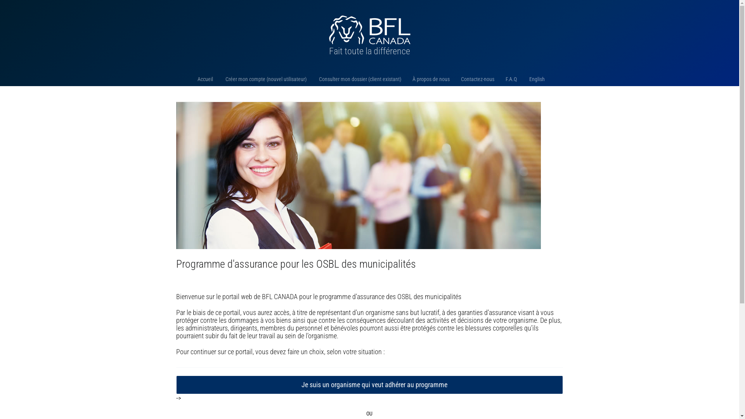 The image size is (745, 419). Describe the element at coordinates (476, 79) in the screenshot. I see `Contactez-nous` at that location.